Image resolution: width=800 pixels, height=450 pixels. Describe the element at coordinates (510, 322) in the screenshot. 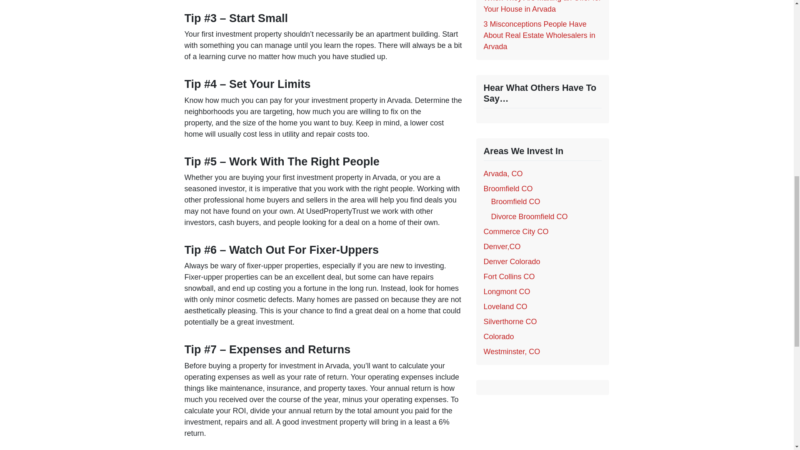

I see `Silverthorne CO` at that location.